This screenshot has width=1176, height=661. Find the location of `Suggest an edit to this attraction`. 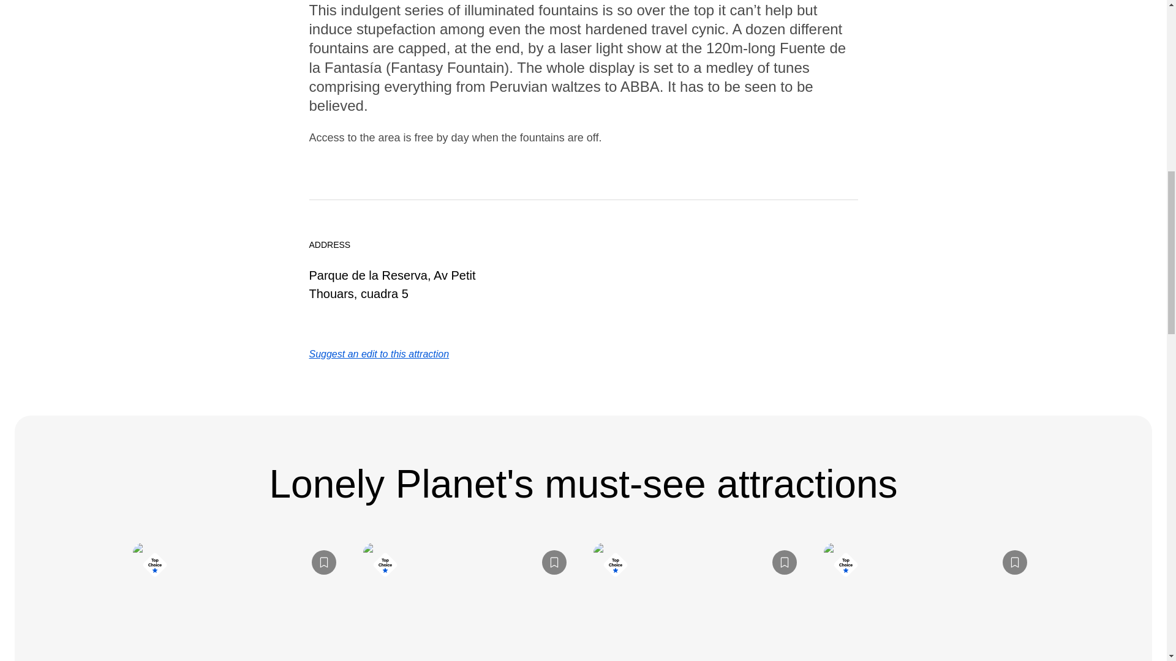

Suggest an edit to this attraction is located at coordinates (379, 354).